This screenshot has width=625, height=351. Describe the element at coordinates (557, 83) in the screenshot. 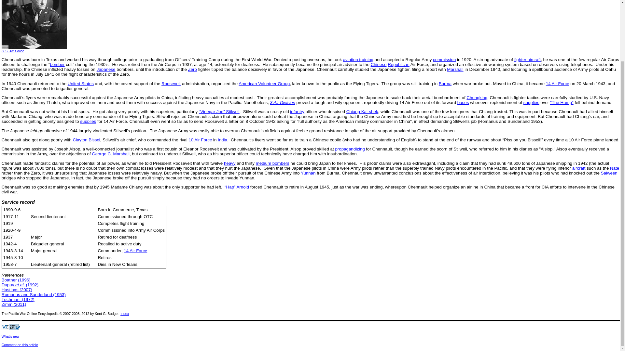

I see `14 Air Force` at that location.